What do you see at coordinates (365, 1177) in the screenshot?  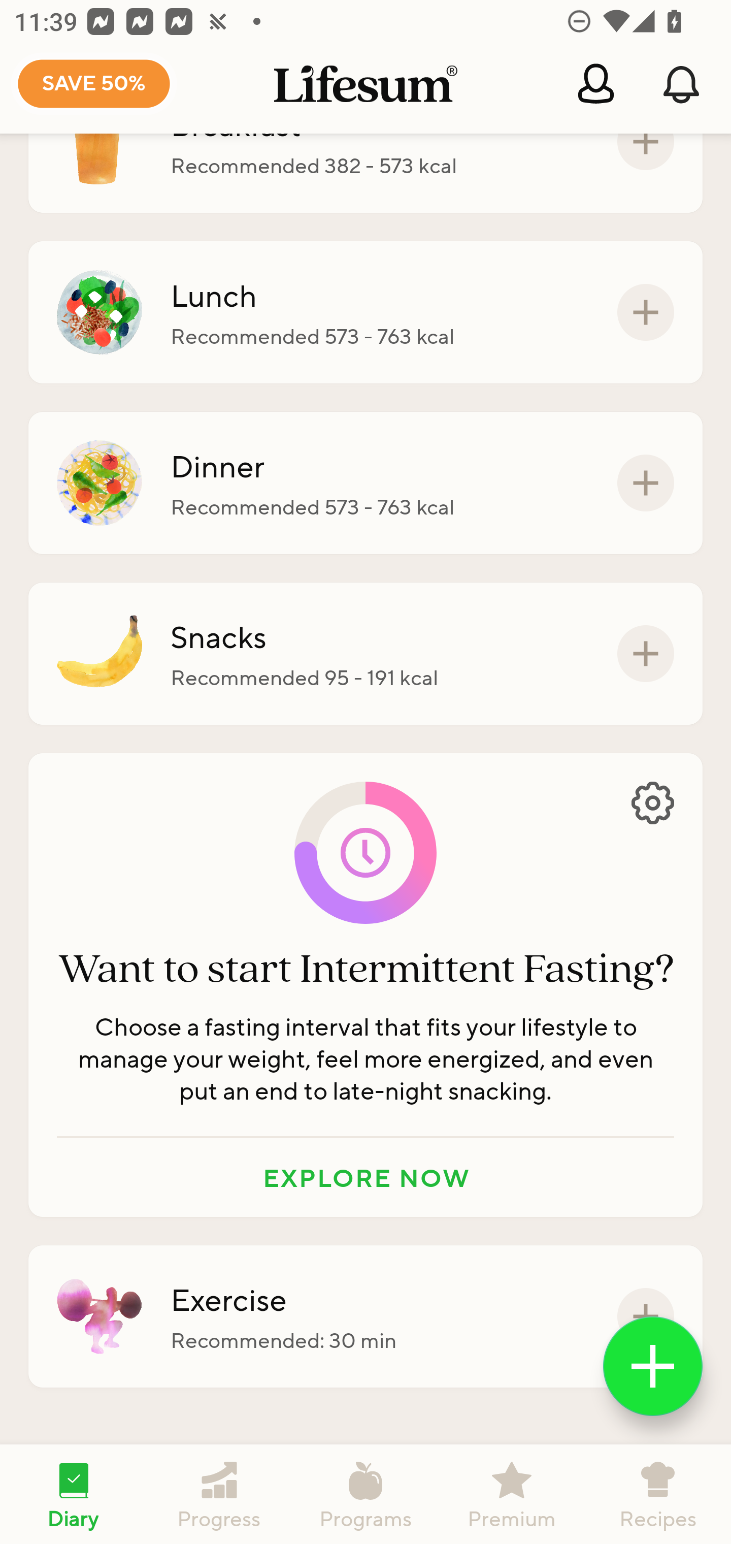 I see `EXPLORE NOW` at bounding box center [365, 1177].